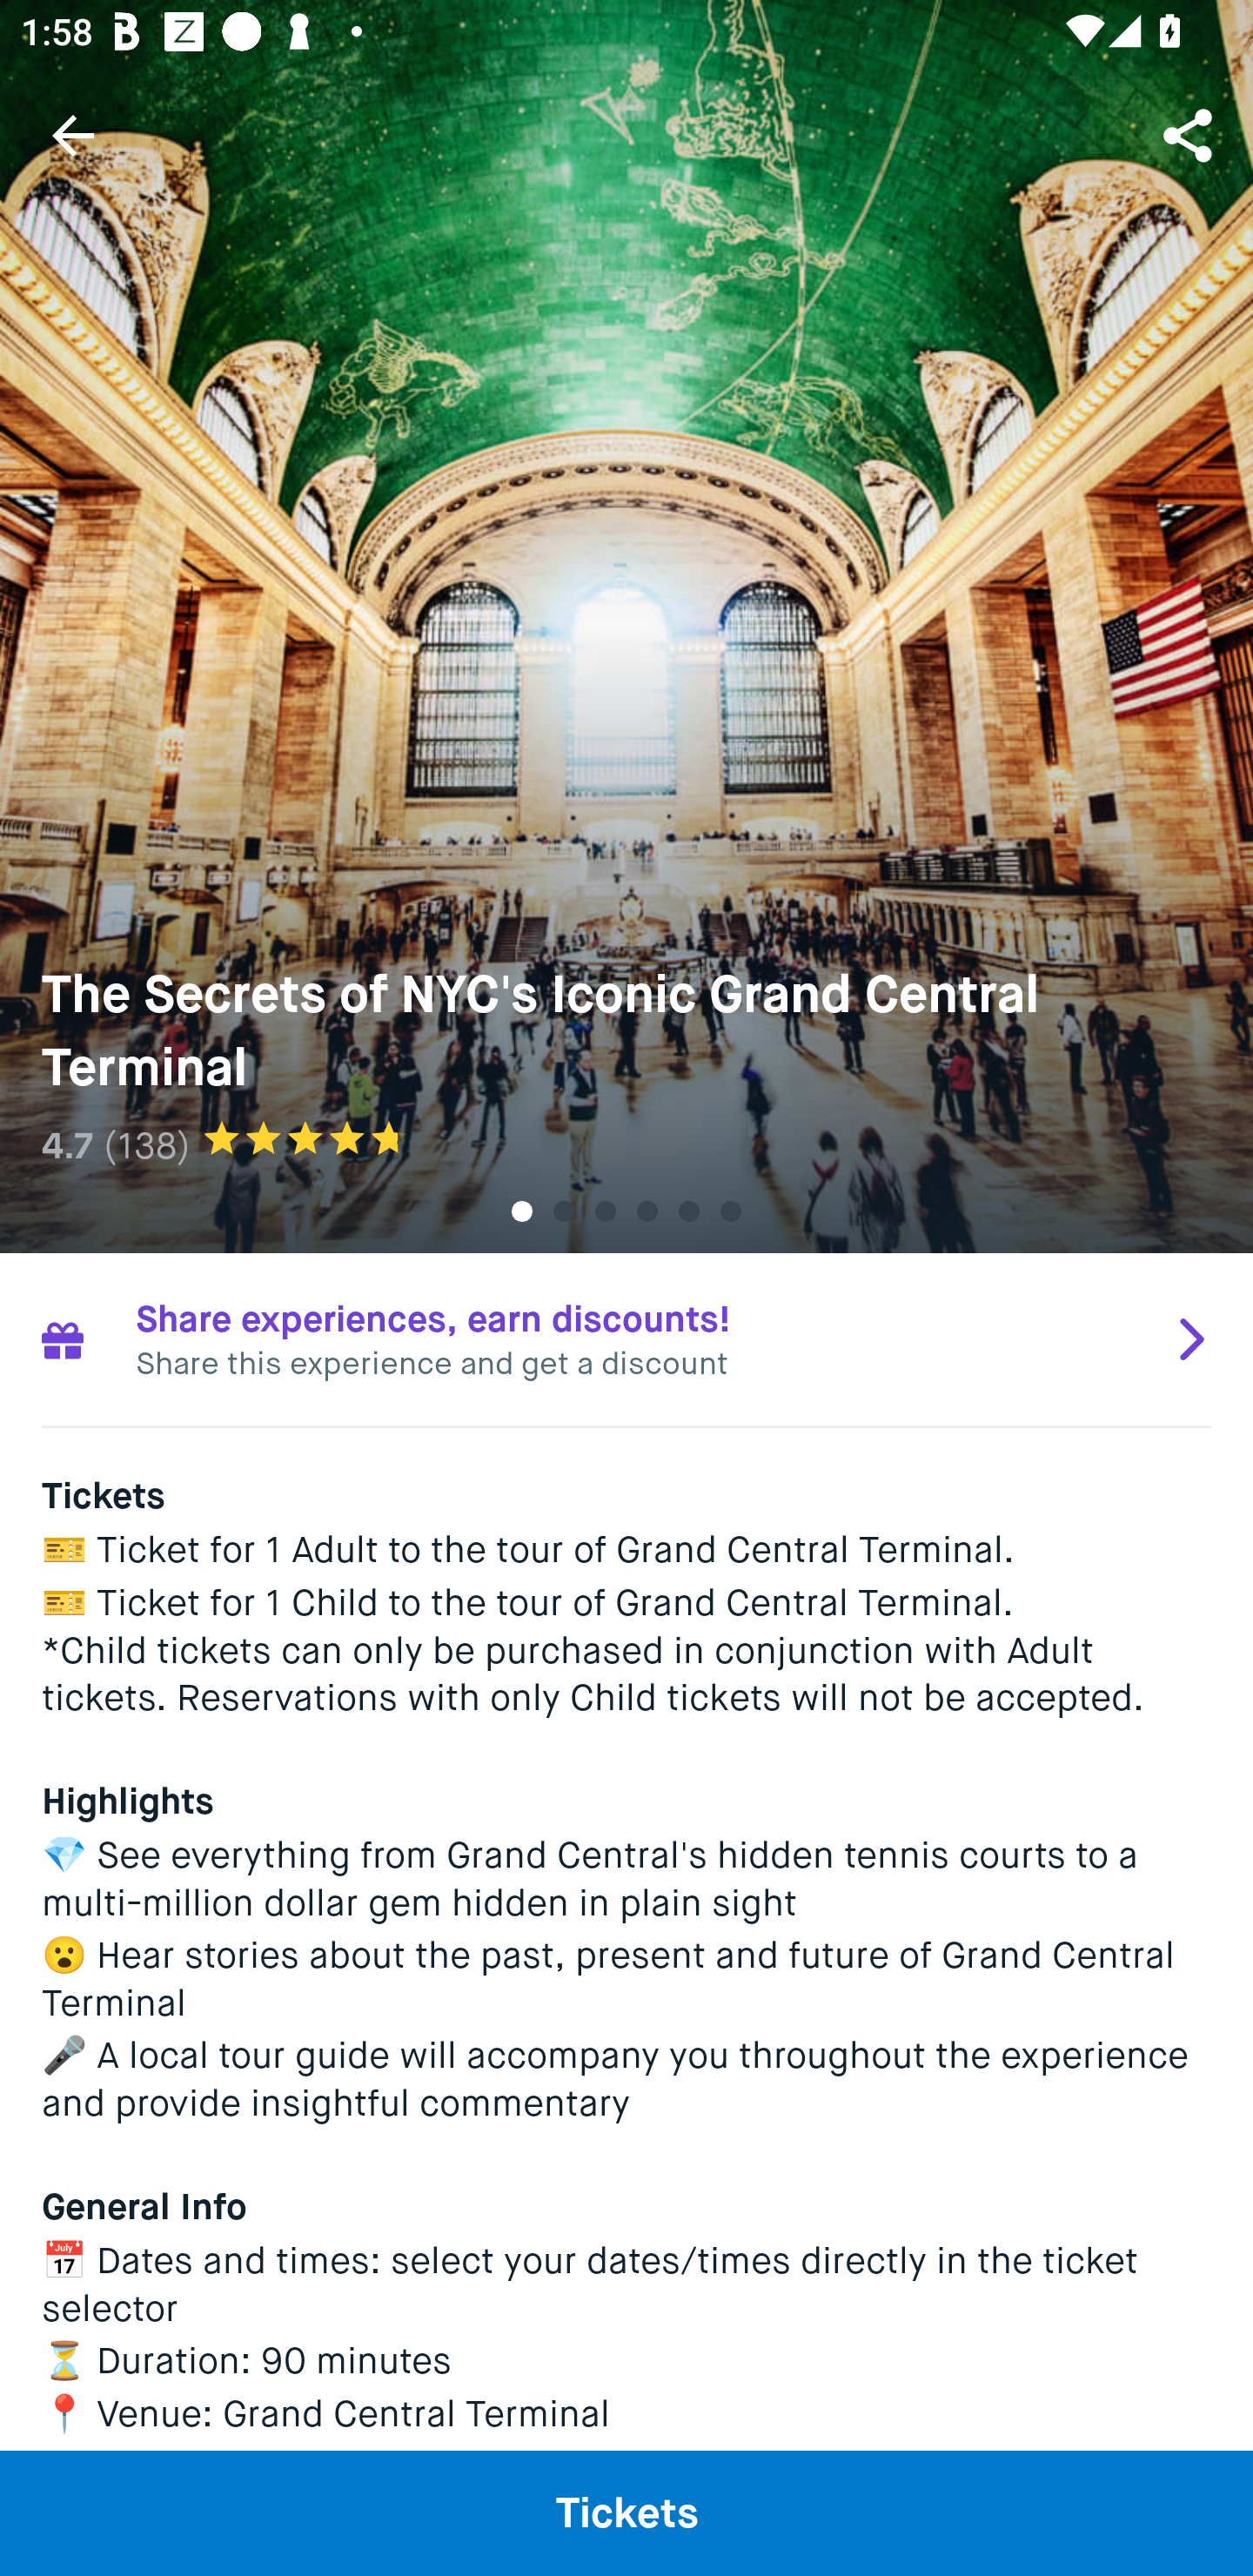  I want to click on Tickets, so click(626, 2512).